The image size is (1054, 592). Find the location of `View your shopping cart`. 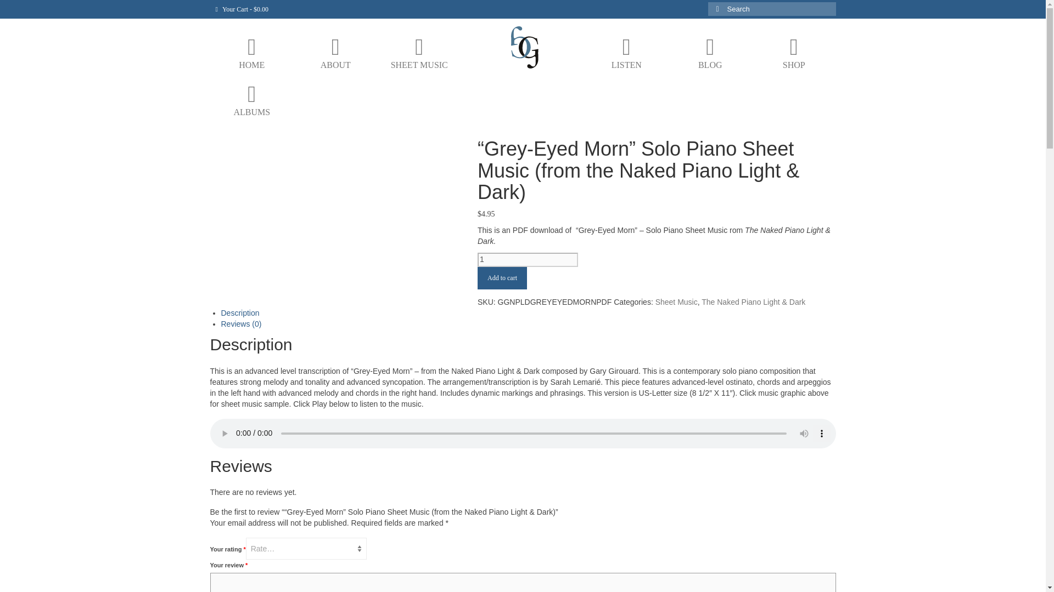

View your shopping cart is located at coordinates (242, 9).